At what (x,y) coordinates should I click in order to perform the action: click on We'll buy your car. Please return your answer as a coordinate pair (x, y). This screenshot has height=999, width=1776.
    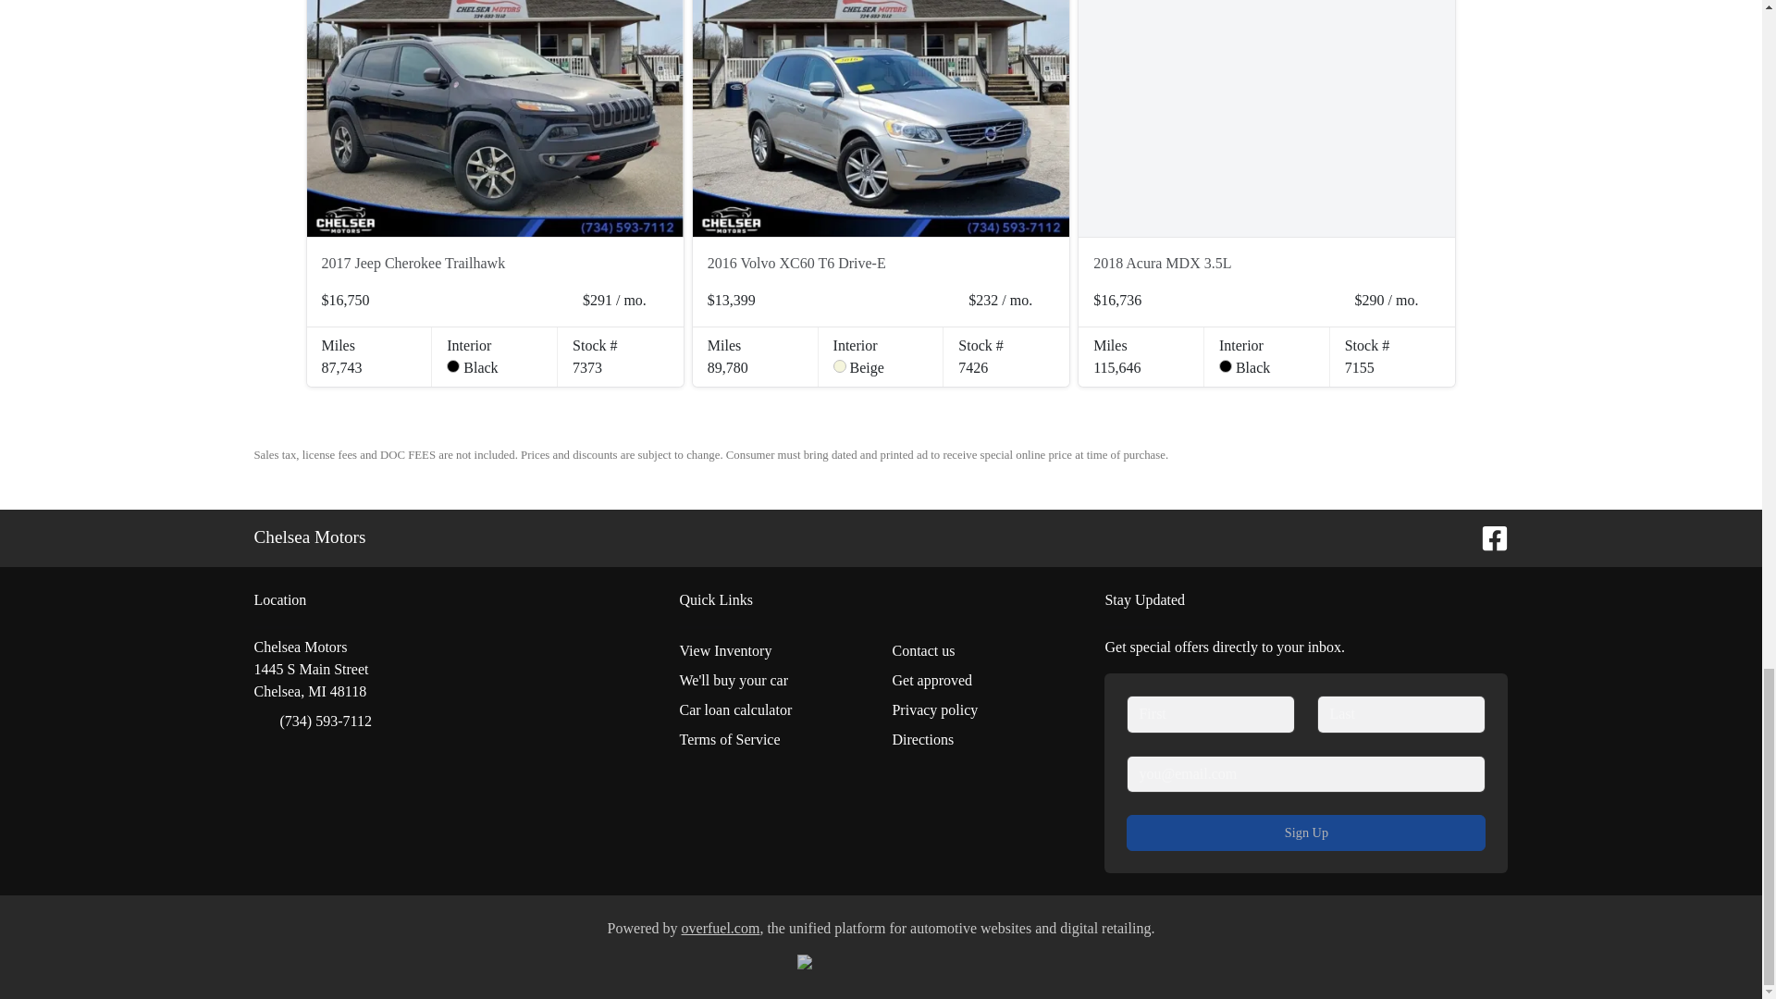
    Looking at the image, I should click on (773, 681).